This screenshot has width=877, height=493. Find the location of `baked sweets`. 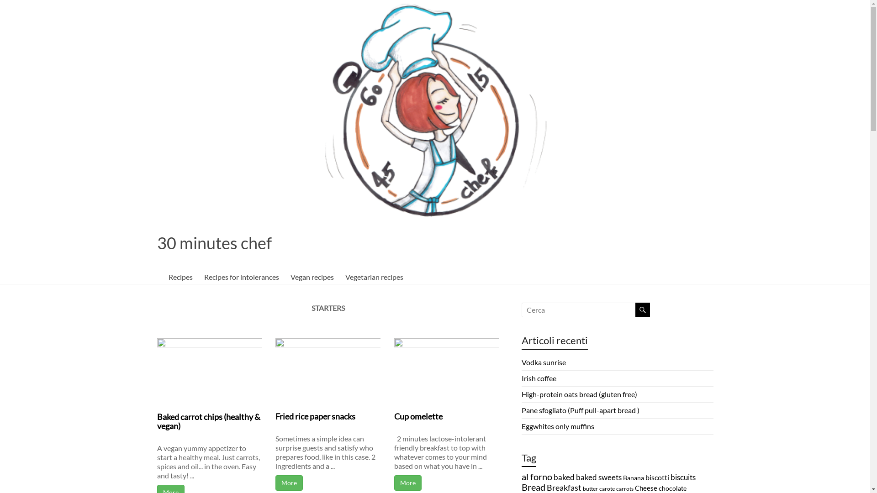

baked sweets is located at coordinates (598, 477).